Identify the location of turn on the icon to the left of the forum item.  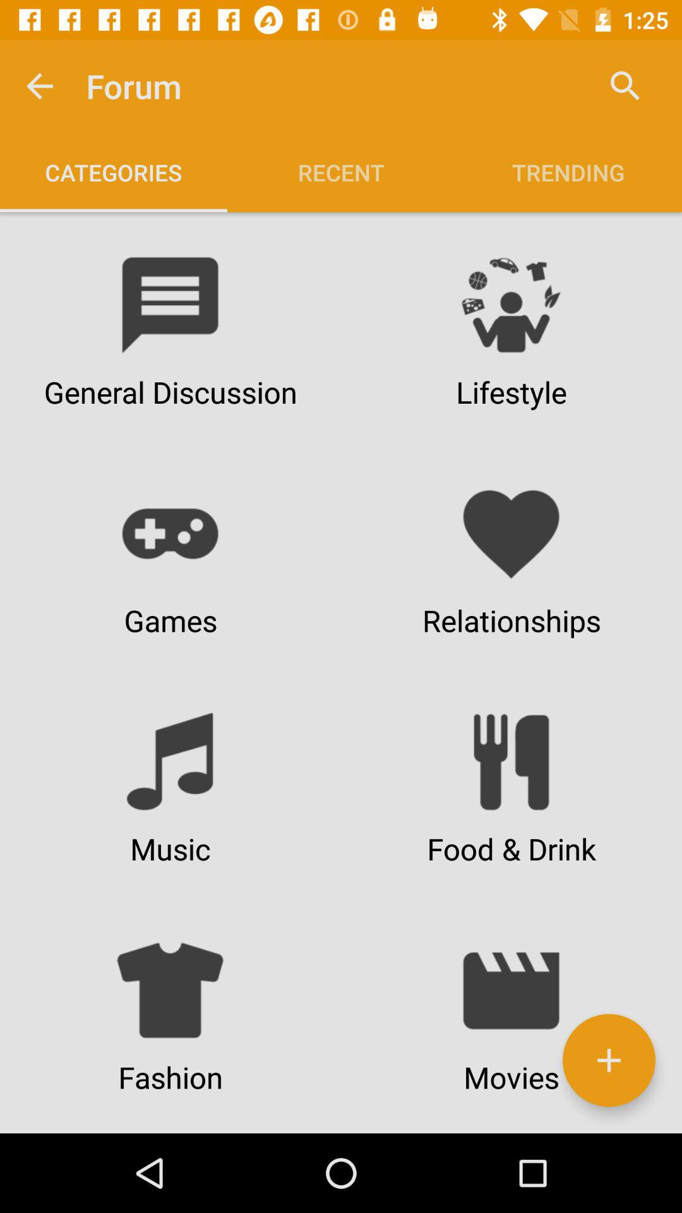
(40, 86).